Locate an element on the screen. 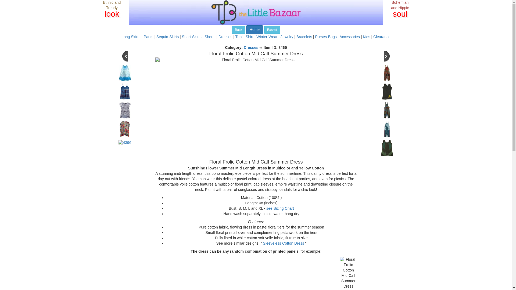  Sequin-Skirts is located at coordinates (167, 37).